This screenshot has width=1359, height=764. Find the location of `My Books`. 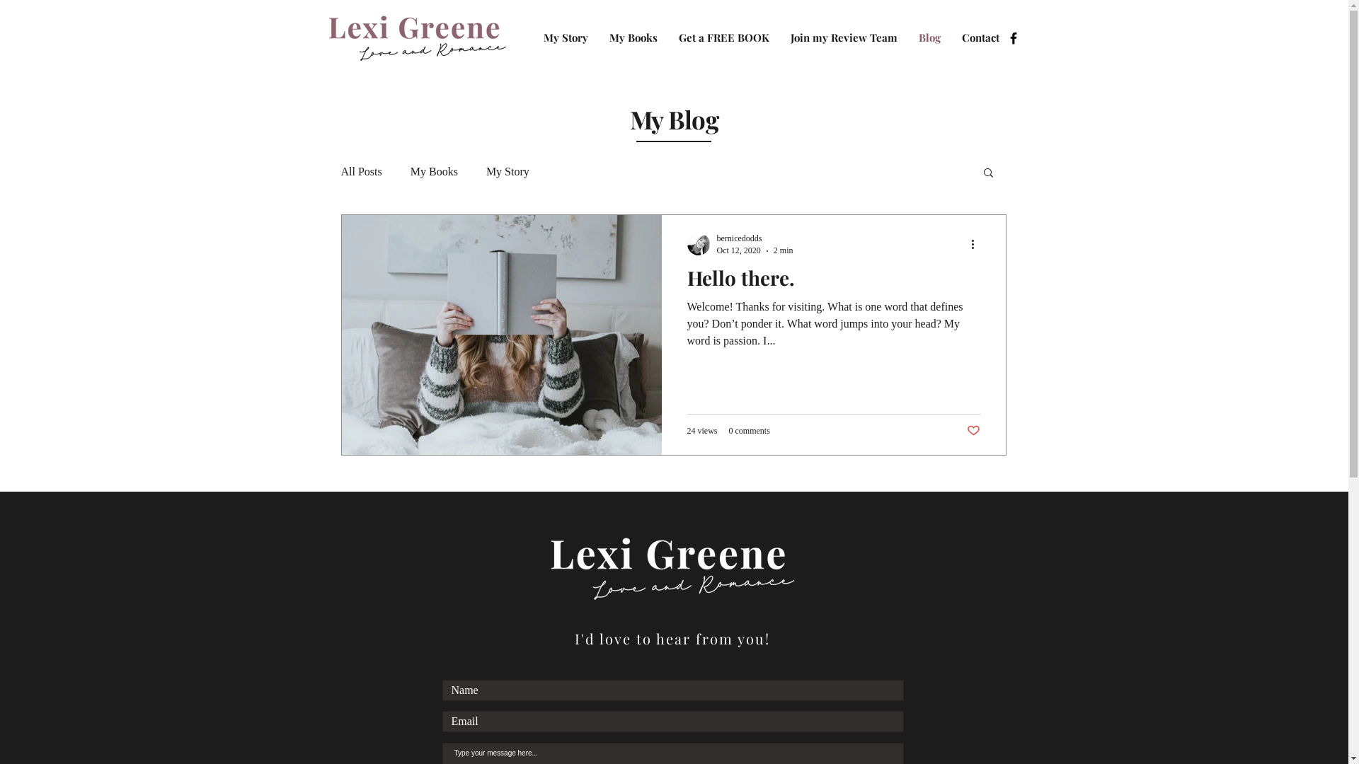

My Books is located at coordinates (435, 172).